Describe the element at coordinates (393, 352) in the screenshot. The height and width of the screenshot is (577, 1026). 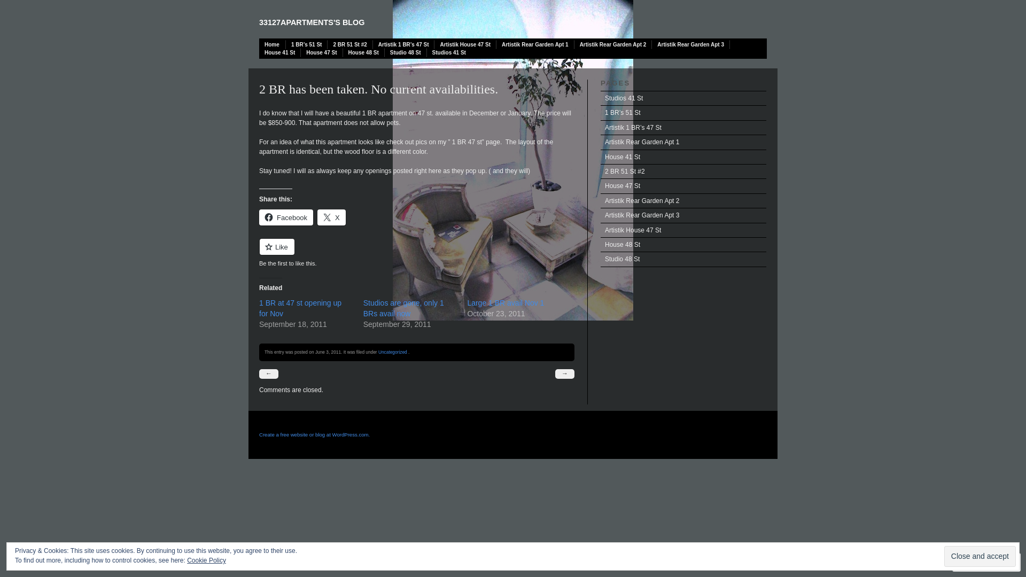
I see `Uncategorized` at that location.